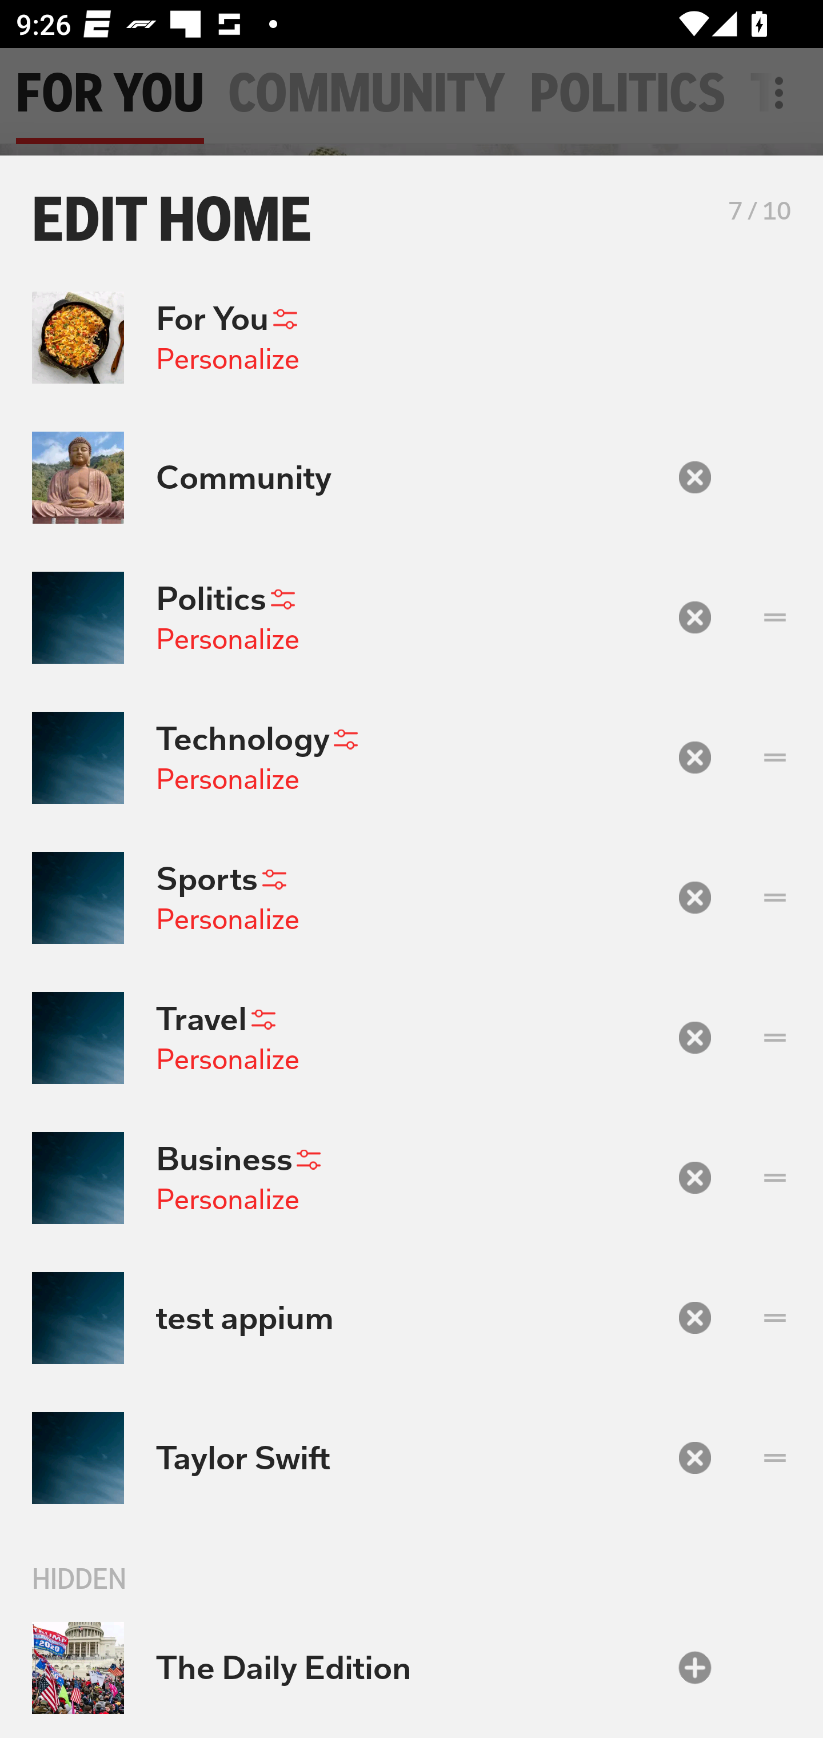 This screenshot has width=823, height=1738. Describe the element at coordinates (227, 639) in the screenshot. I see `Personalize` at that location.